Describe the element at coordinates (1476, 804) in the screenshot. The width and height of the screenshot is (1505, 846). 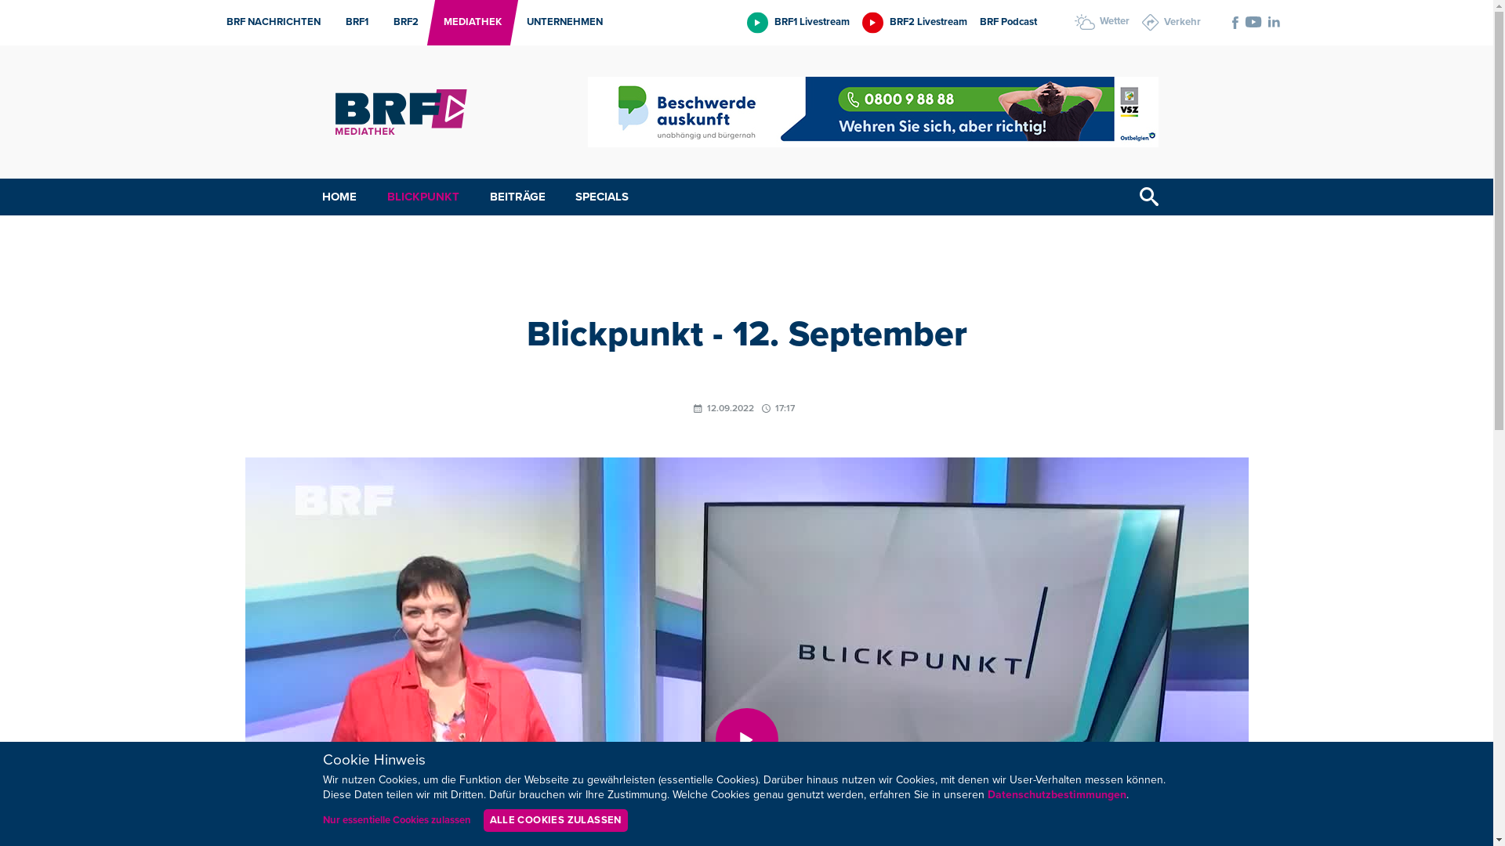
I see `Nach oben` at that location.